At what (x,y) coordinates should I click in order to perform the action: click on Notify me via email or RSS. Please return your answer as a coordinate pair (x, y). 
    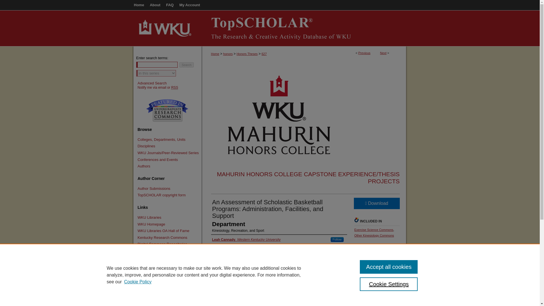
    Looking at the image, I should click on (168, 88).